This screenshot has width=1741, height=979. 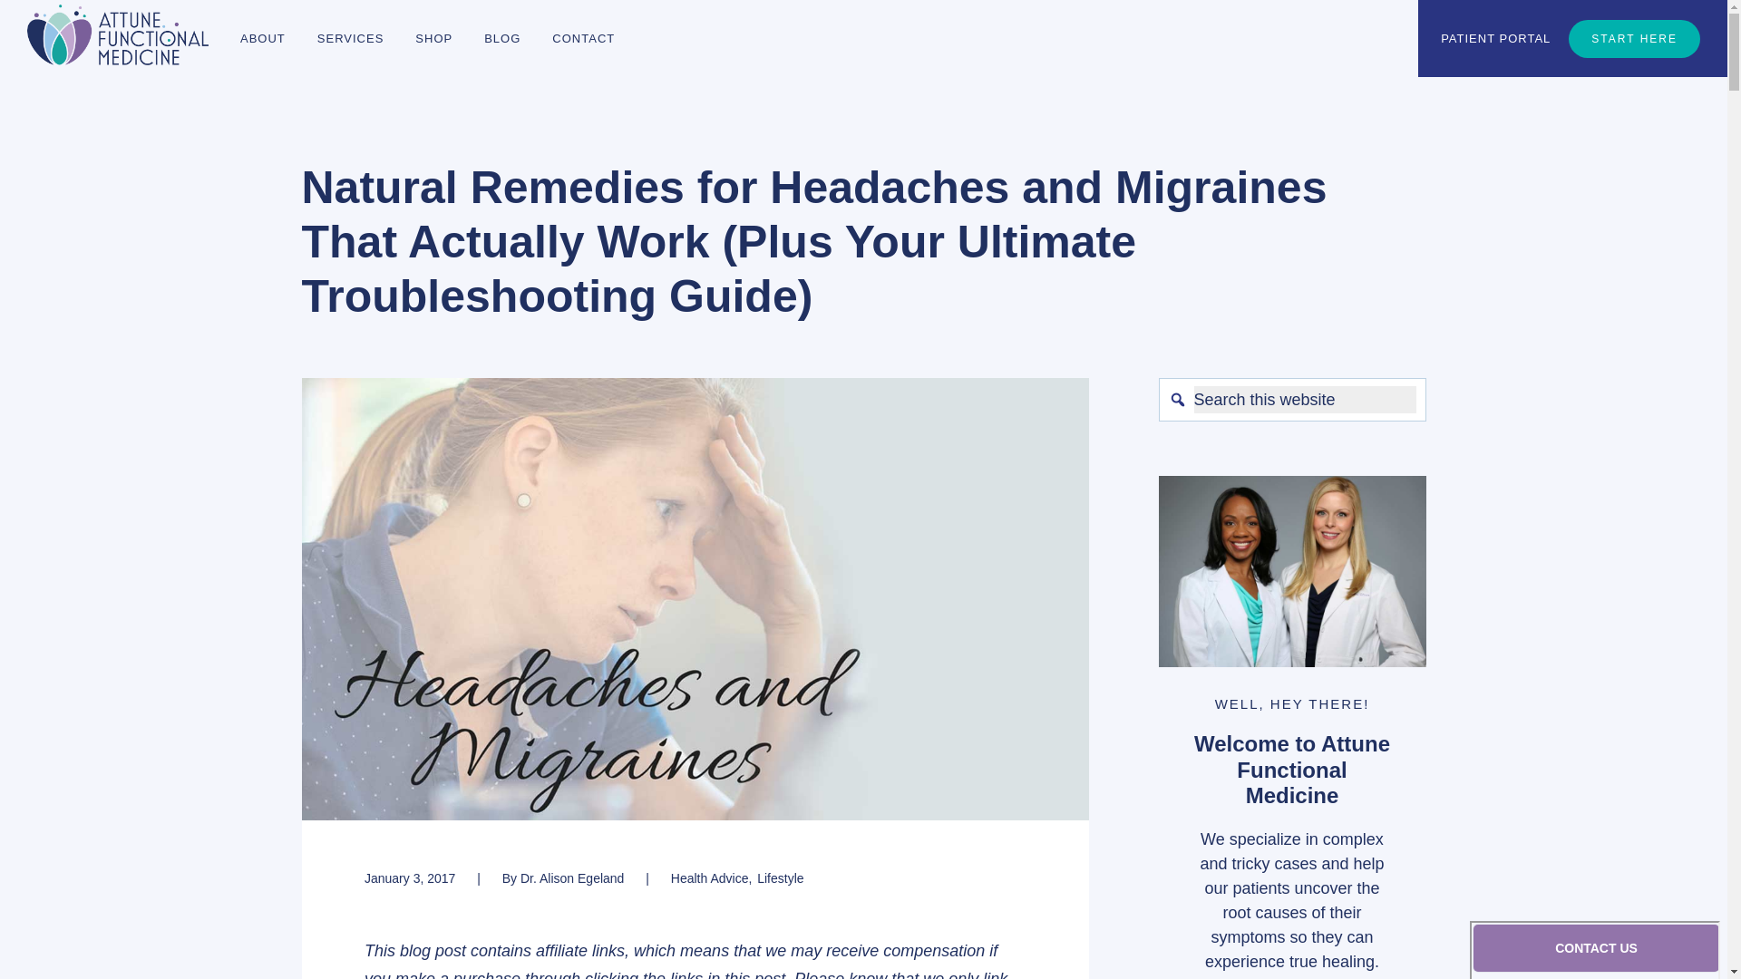 I want to click on SERVICES, so click(x=350, y=38).